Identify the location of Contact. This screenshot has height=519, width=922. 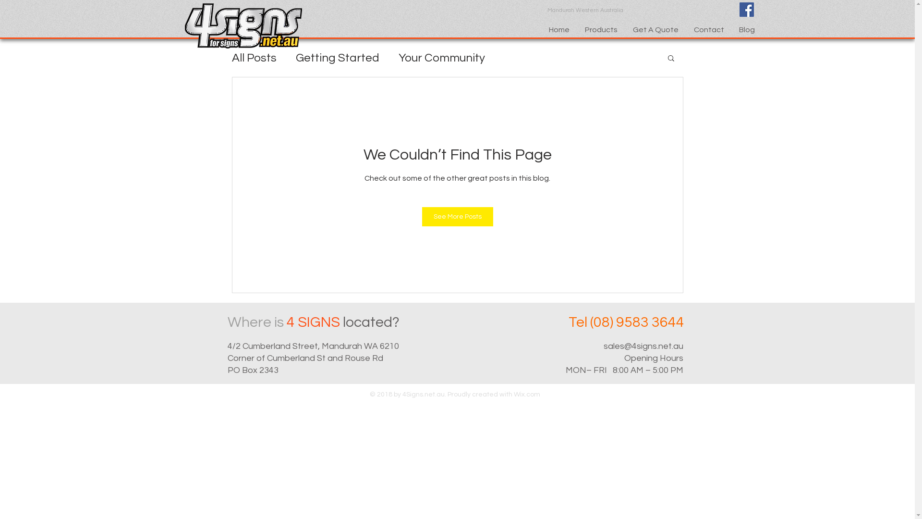
(709, 30).